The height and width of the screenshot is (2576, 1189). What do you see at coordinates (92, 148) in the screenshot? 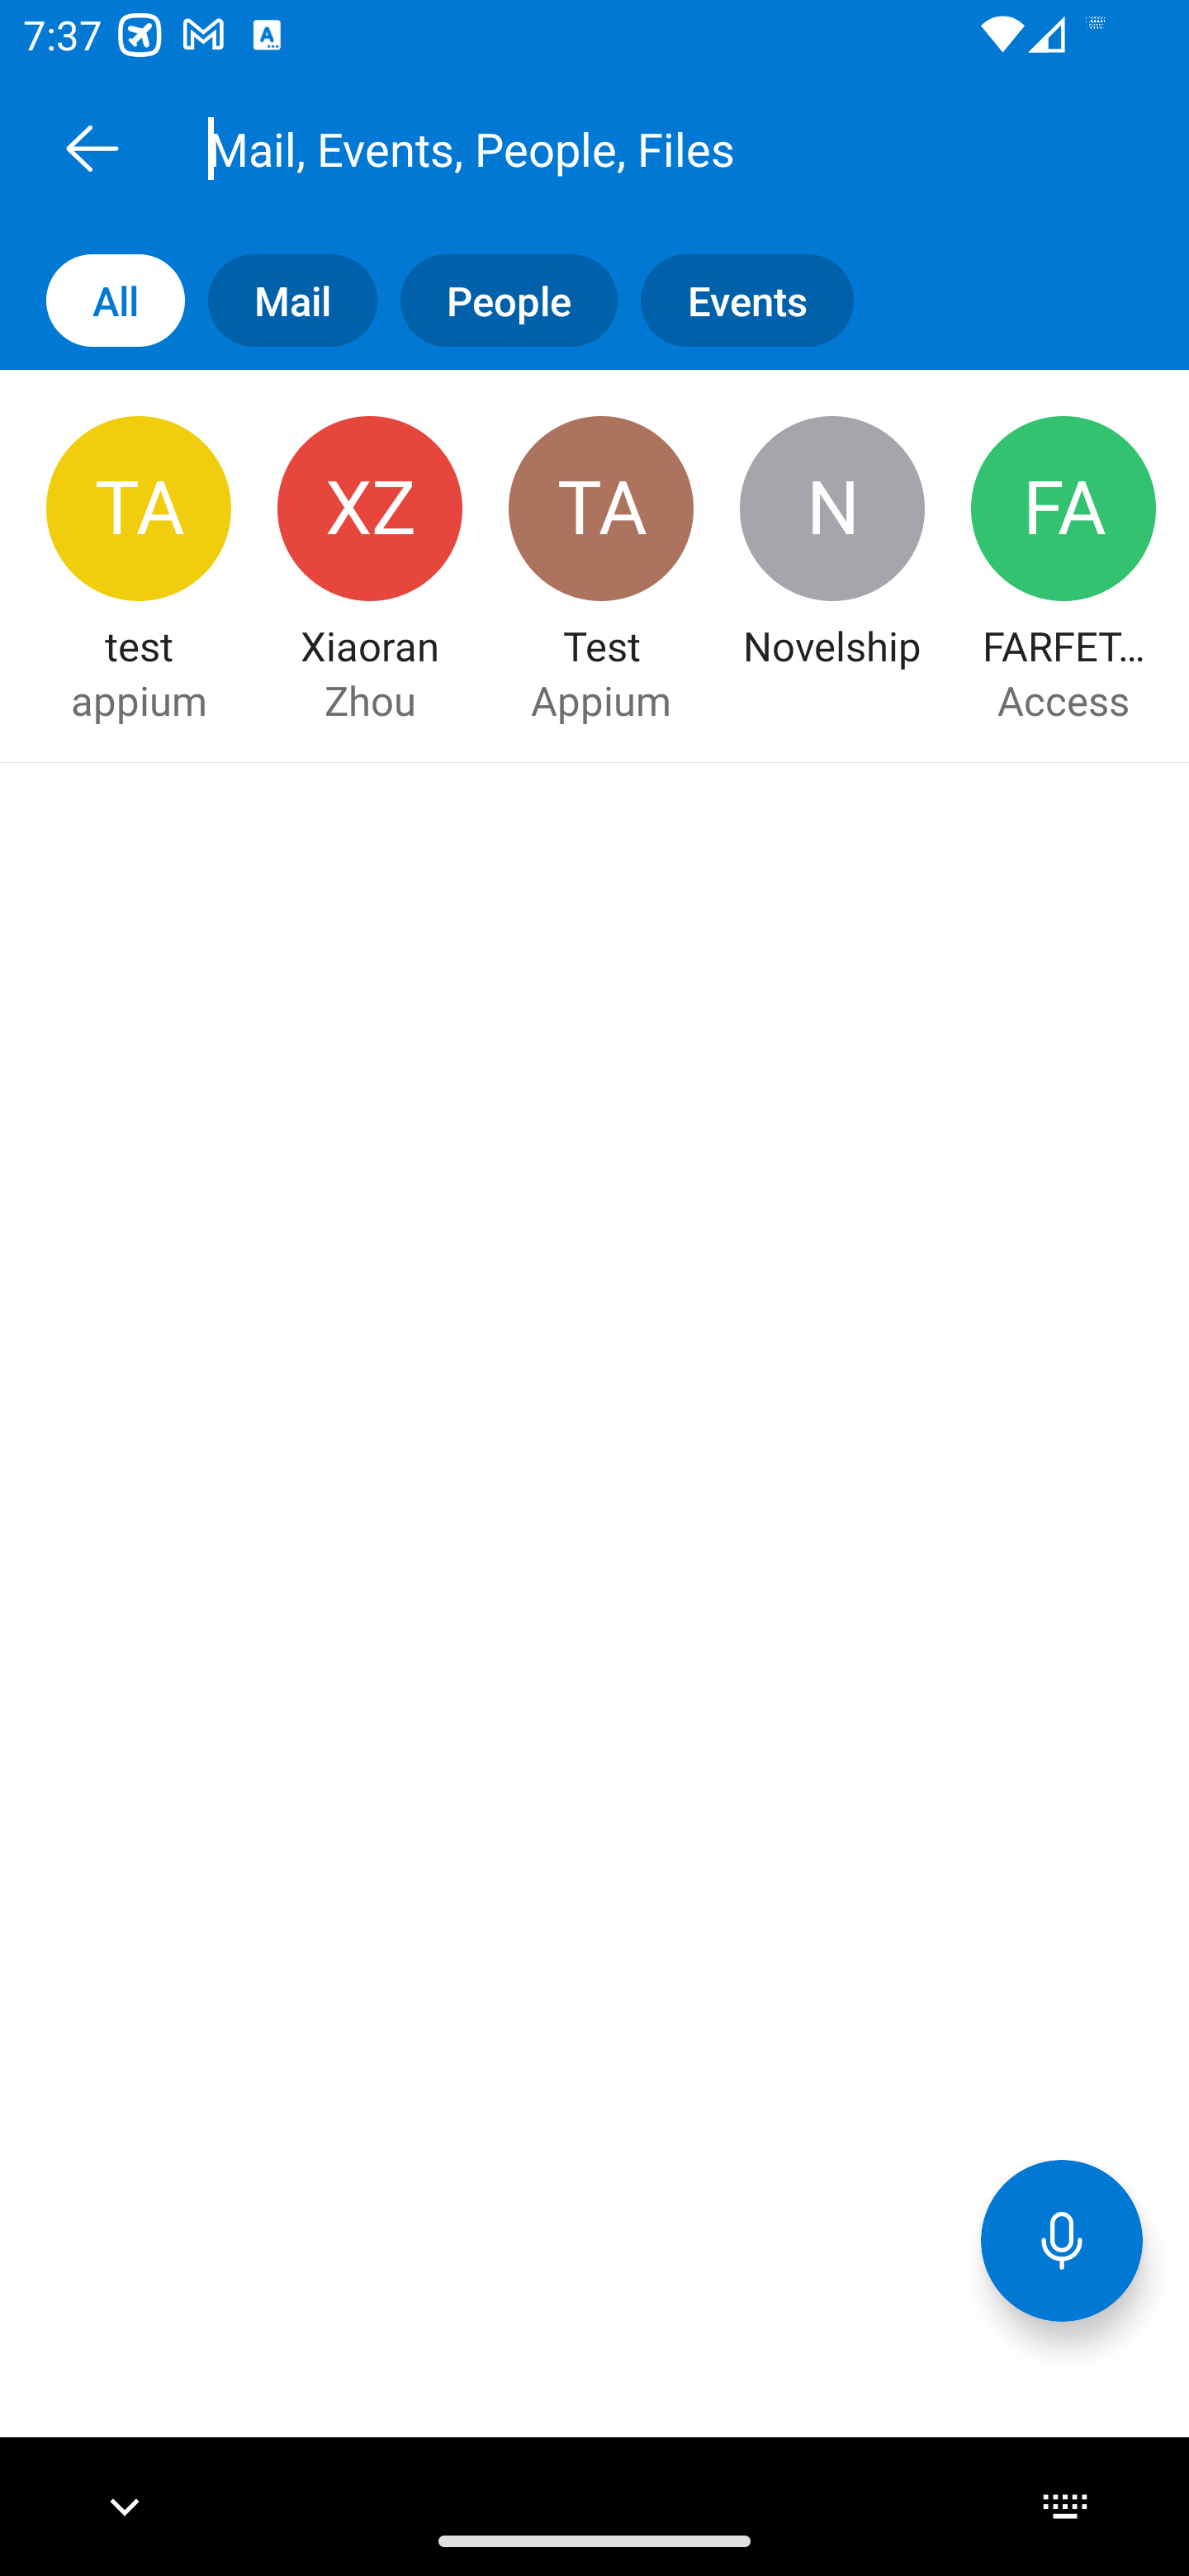
I see `Back` at bounding box center [92, 148].